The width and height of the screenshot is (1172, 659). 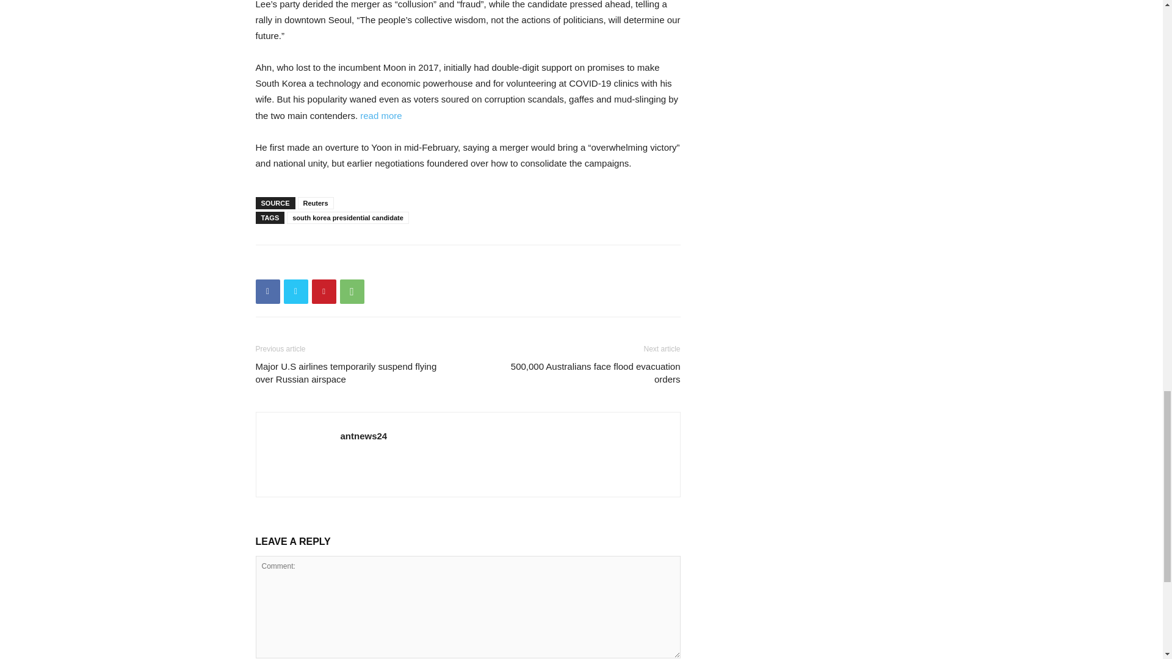 I want to click on 500,000 Australians face flood evacuation orders, so click(x=581, y=372).